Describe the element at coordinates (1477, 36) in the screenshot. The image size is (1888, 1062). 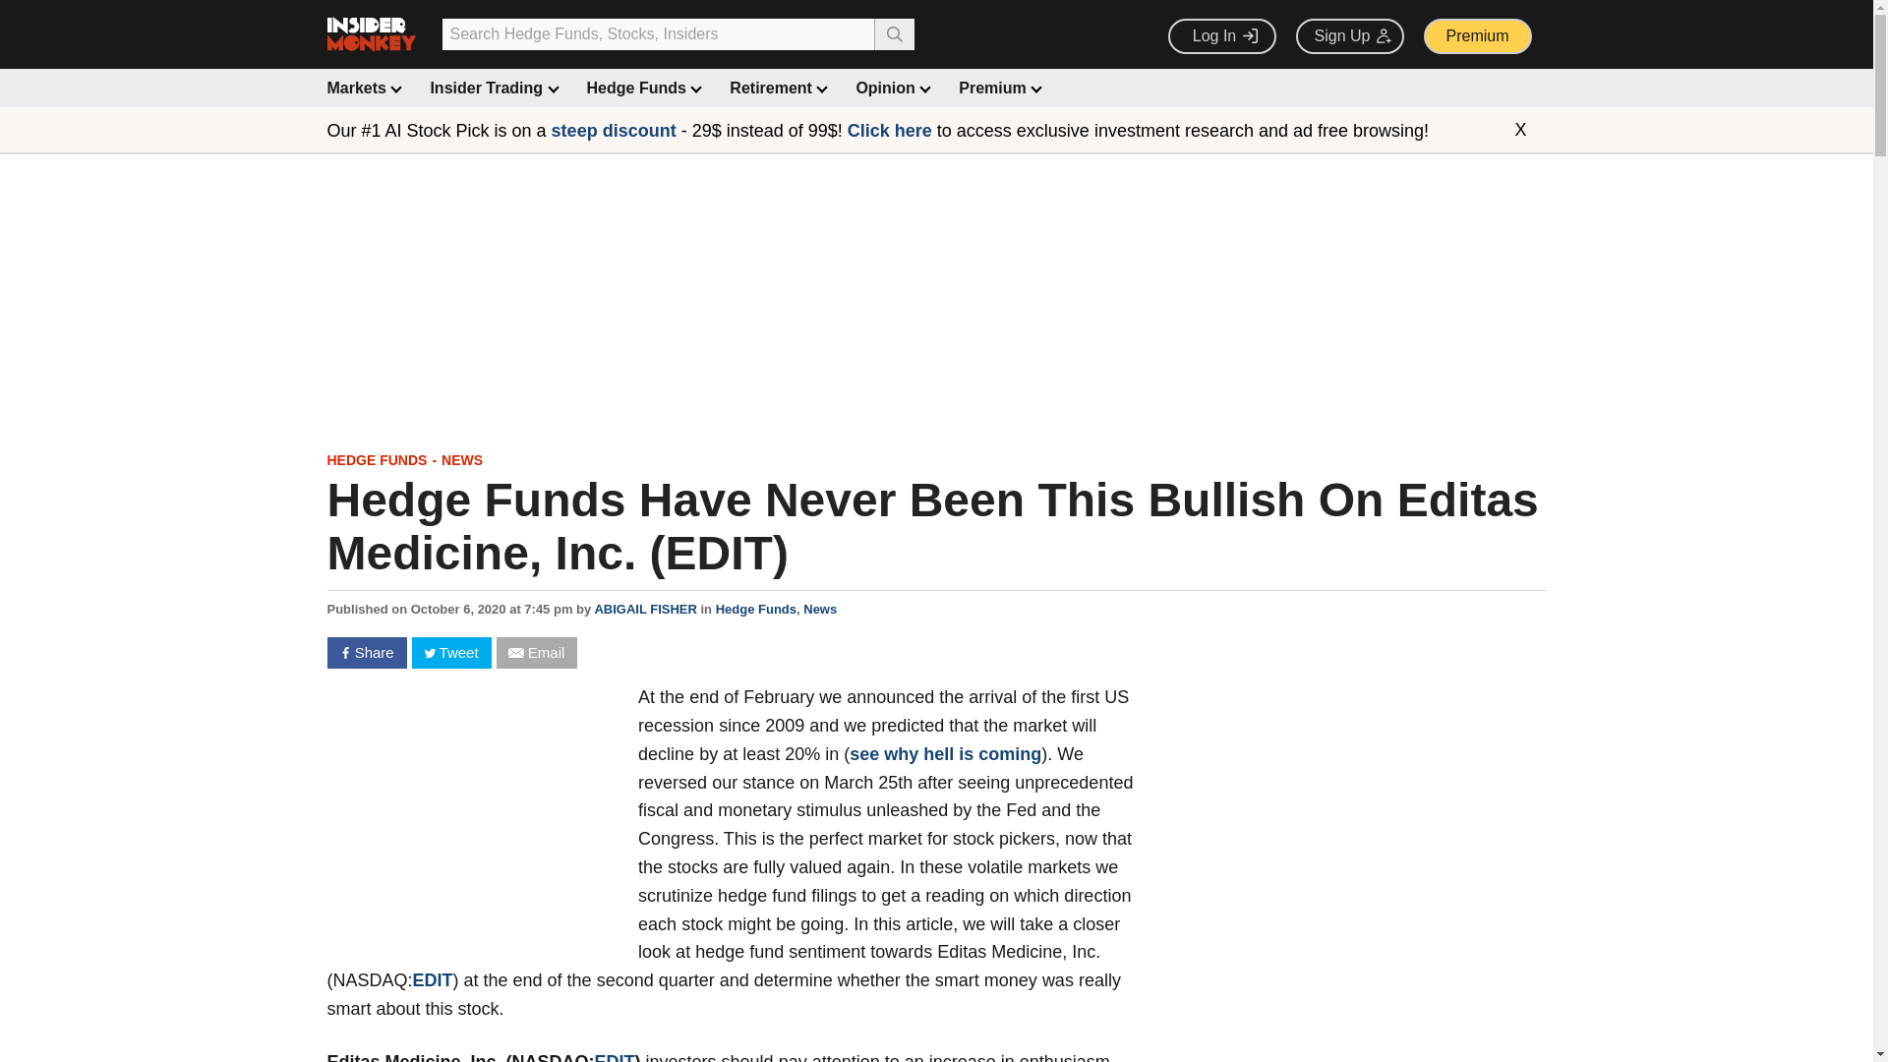
I see `Premium` at that location.